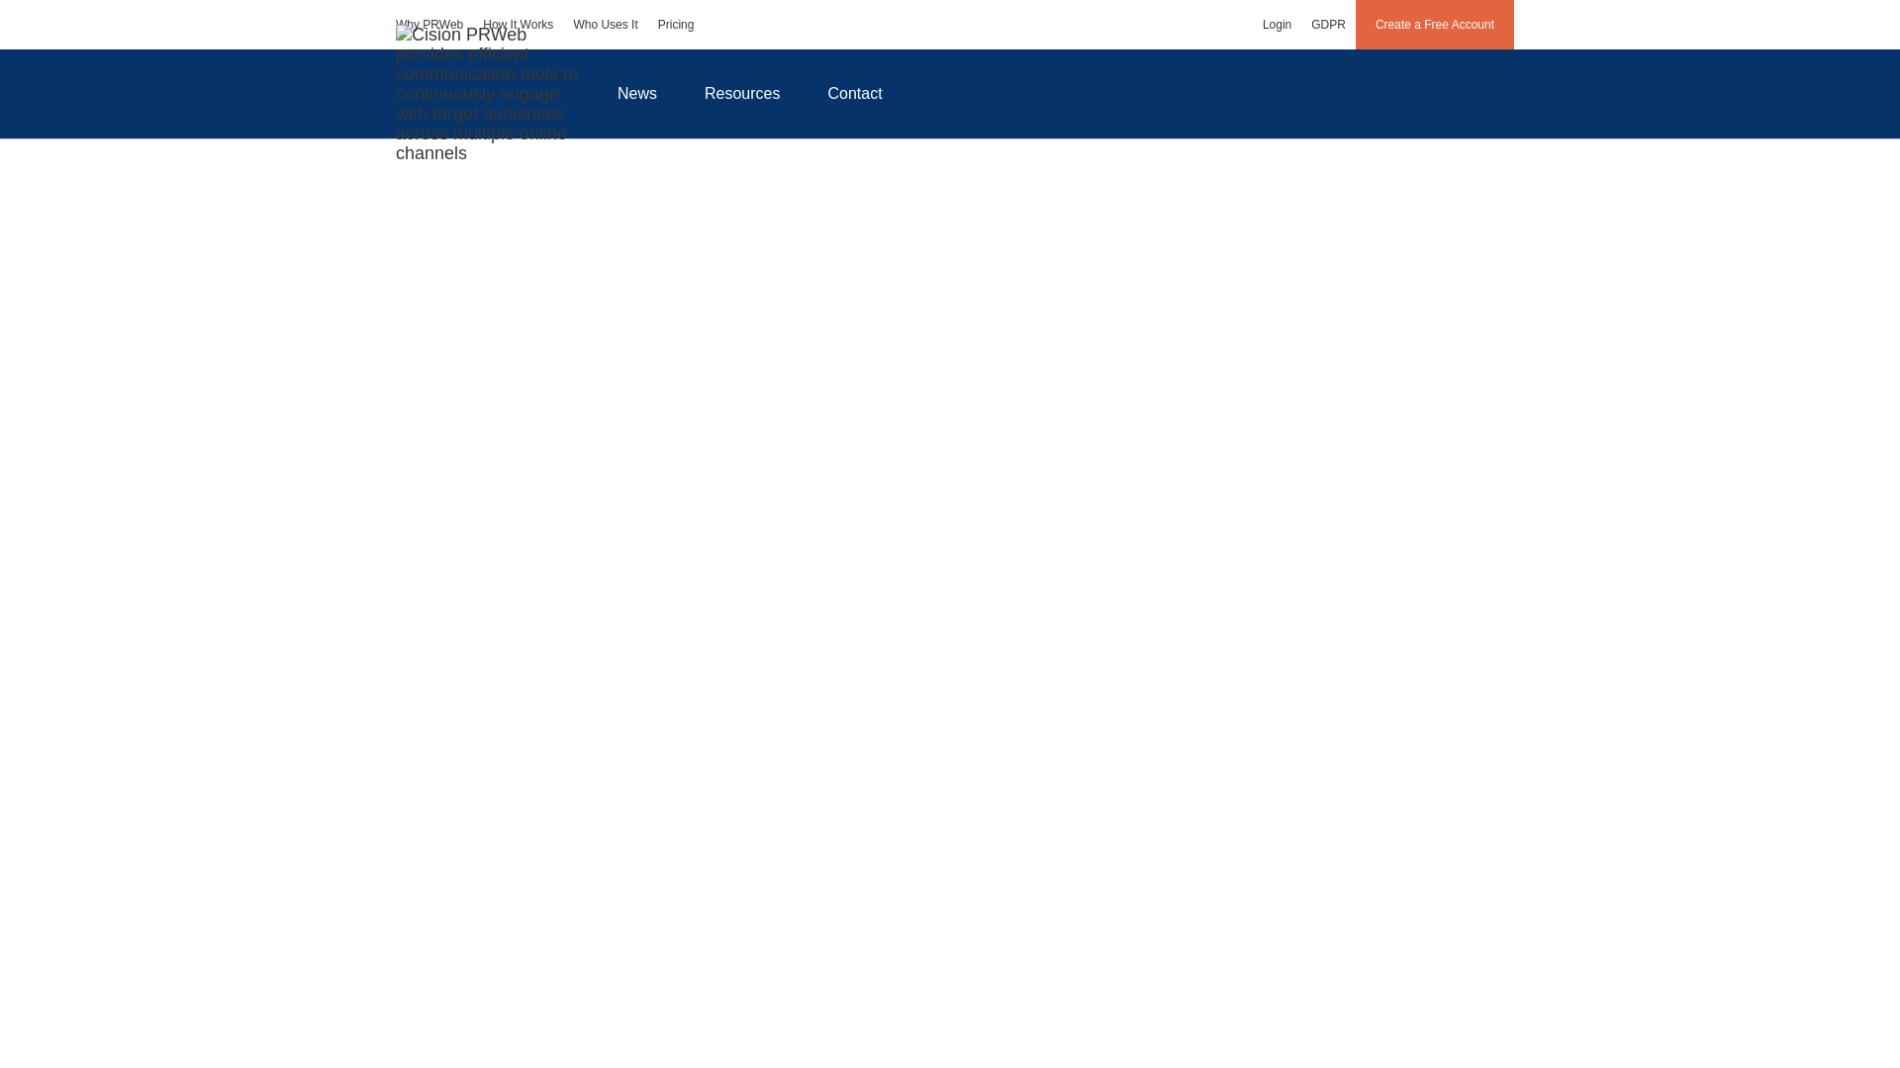  What do you see at coordinates (636, 93) in the screenshot?
I see `News` at bounding box center [636, 93].